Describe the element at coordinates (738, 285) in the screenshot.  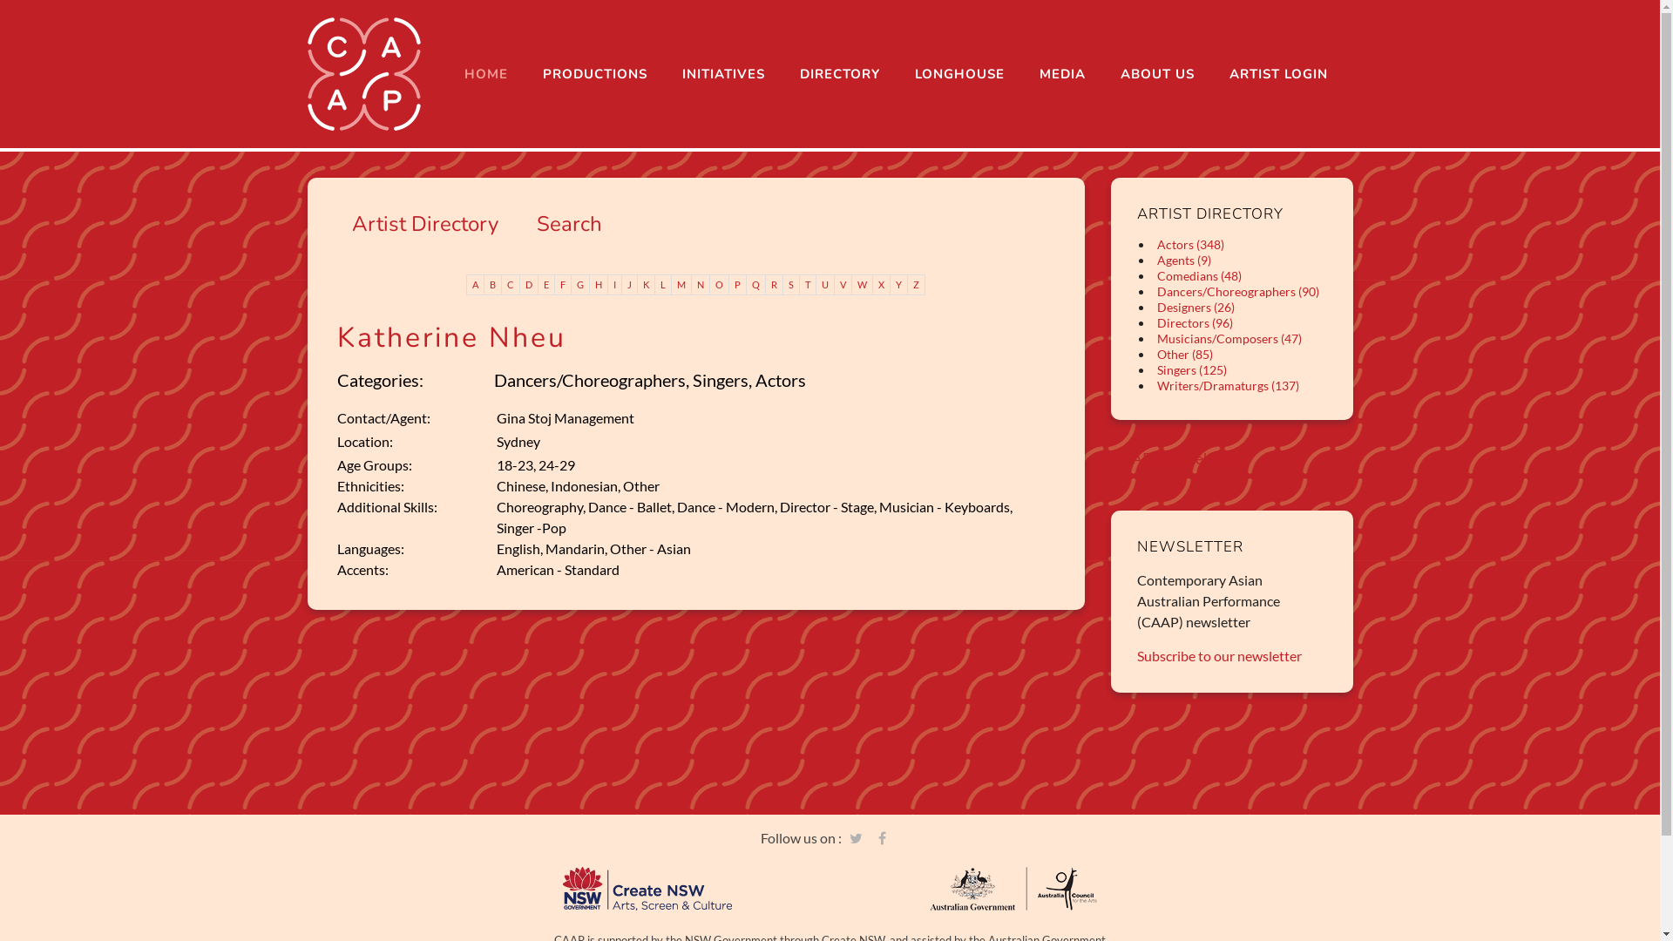
I see `P` at that location.